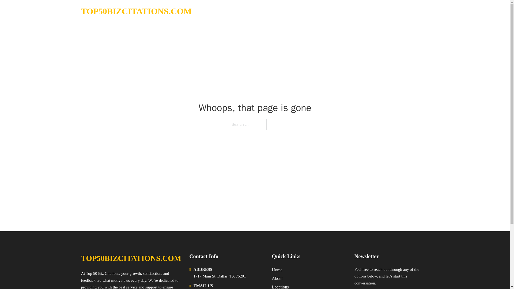 The image size is (514, 289). What do you see at coordinates (388, 11) in the screenshot?
I see `LOCATIONS` at bounding box center [388, 11].